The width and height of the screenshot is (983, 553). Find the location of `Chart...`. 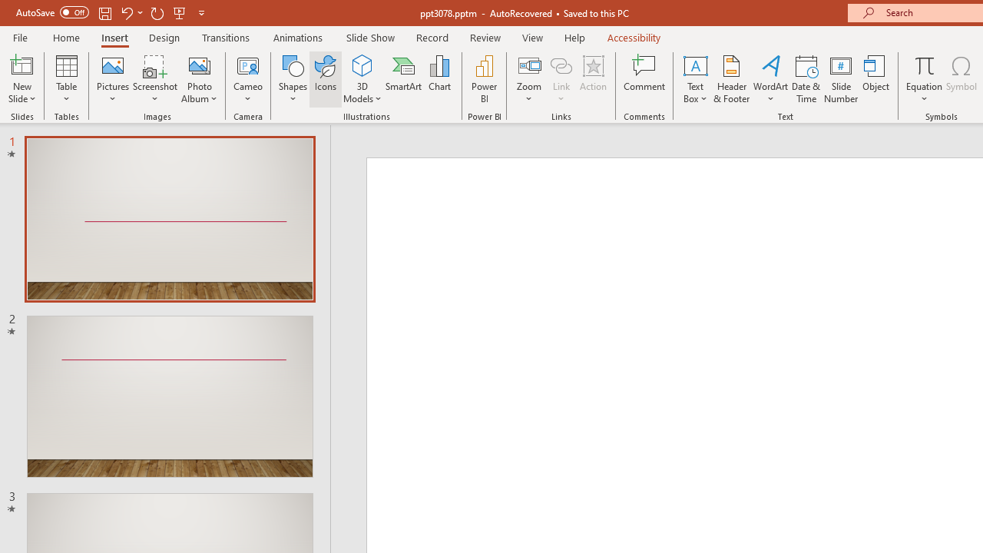

Chart... is located at coordinates (439, 78).